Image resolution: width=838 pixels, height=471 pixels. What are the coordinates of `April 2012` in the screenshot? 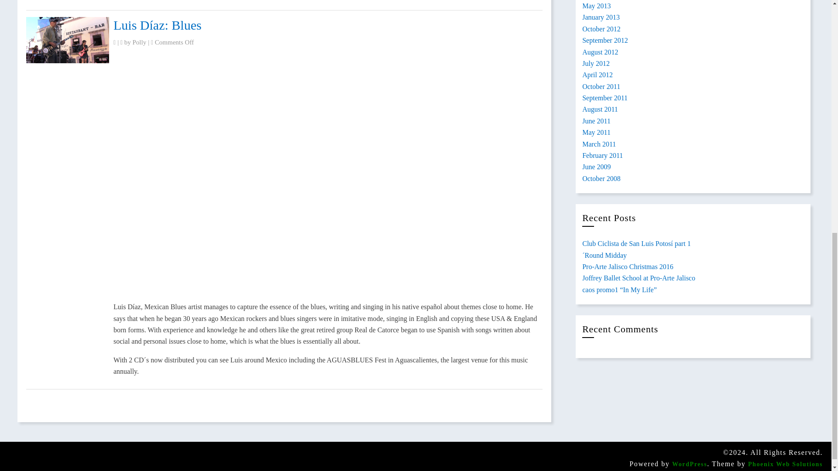 It's located at (597, 75).